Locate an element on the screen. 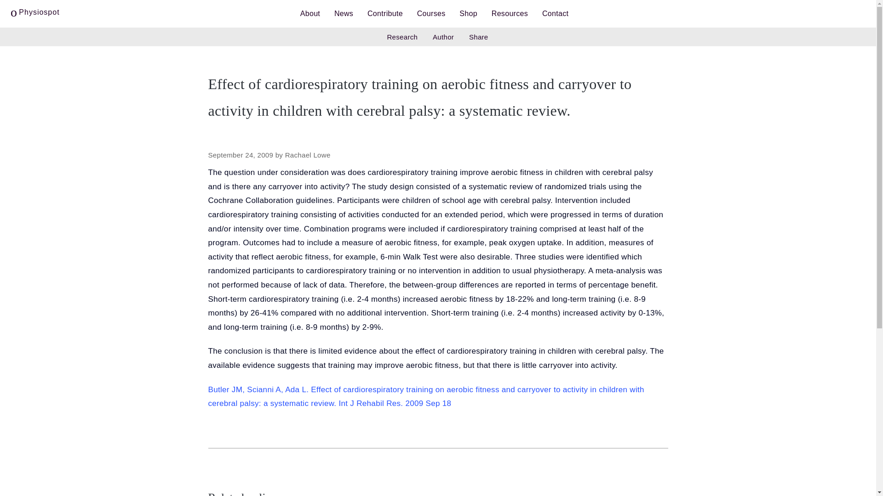  Contact is located at coordinates (555, 14).